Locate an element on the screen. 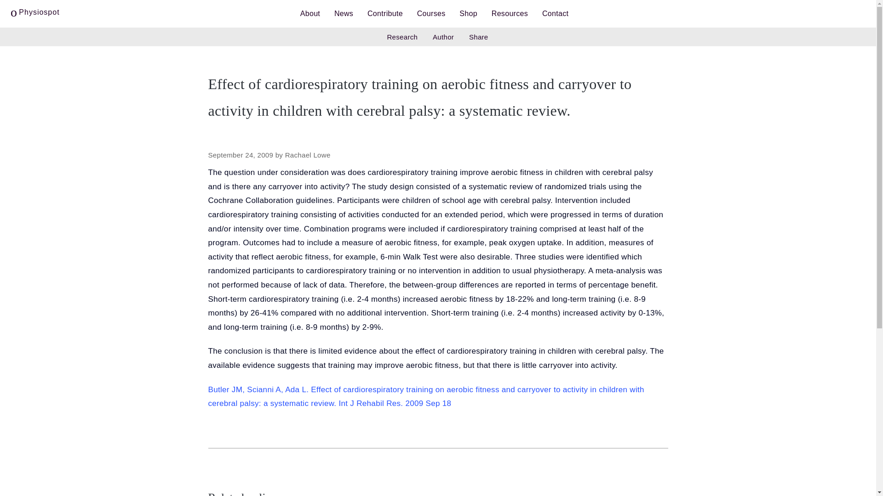  Contact is located at coordinates (555, 14).